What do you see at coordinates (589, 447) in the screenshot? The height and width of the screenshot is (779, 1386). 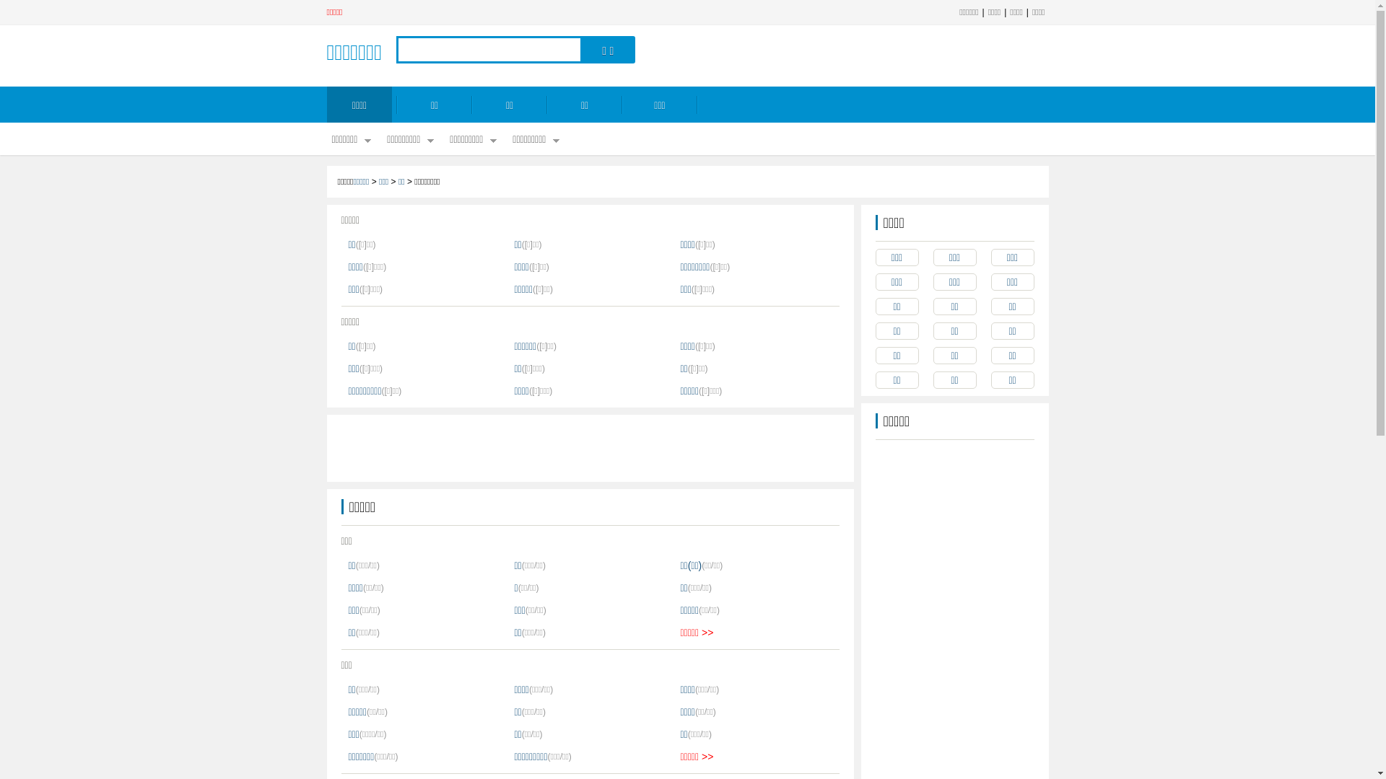 I see `Advertisement` at bounding box center [589, 447].